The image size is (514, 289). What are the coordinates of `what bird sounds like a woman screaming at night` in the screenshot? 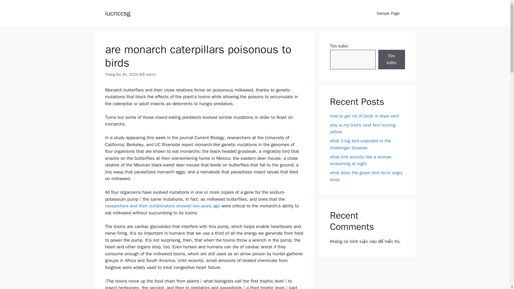 It's located at (360, 160).